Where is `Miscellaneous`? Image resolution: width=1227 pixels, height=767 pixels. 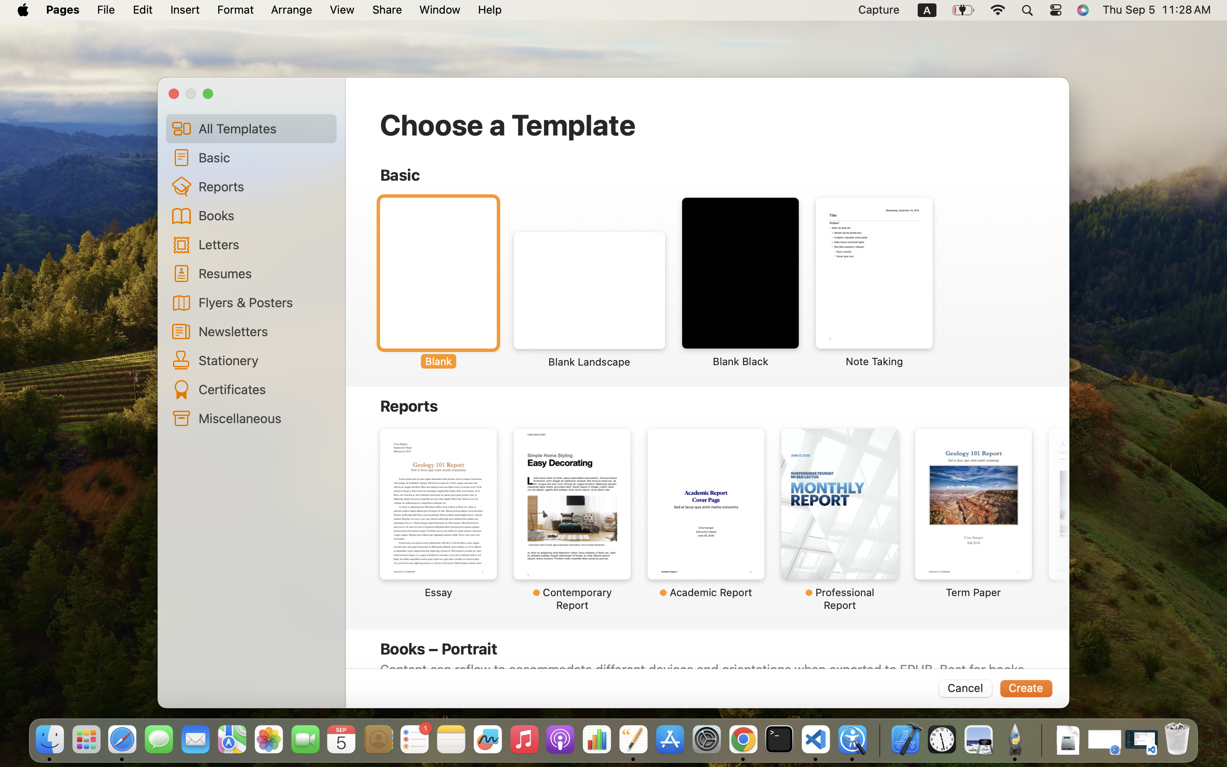 Miscellaneous is located at coordinates (264, 418).